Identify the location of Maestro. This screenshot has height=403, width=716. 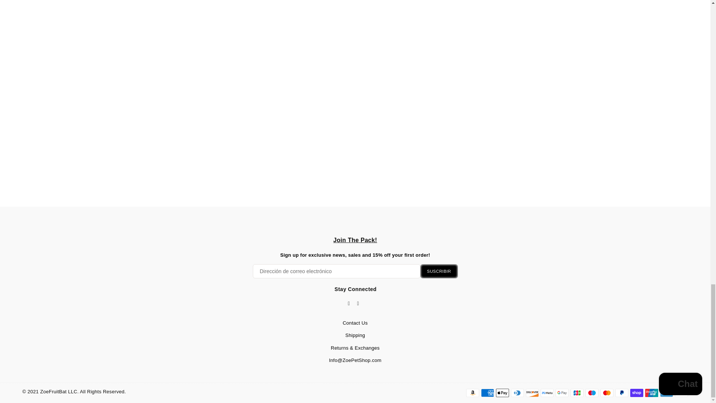
(592, 393).